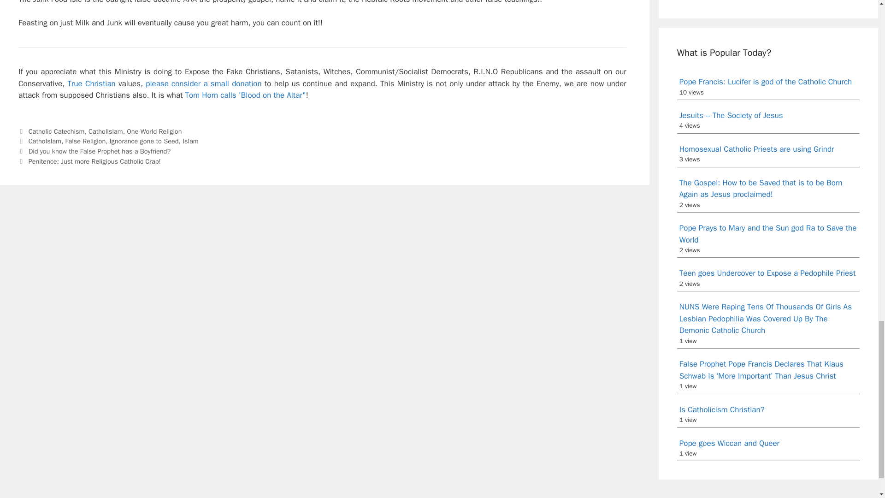 The height and width of the screenshot is (498, 885). I want to click on True Christian, so click(91, 83).